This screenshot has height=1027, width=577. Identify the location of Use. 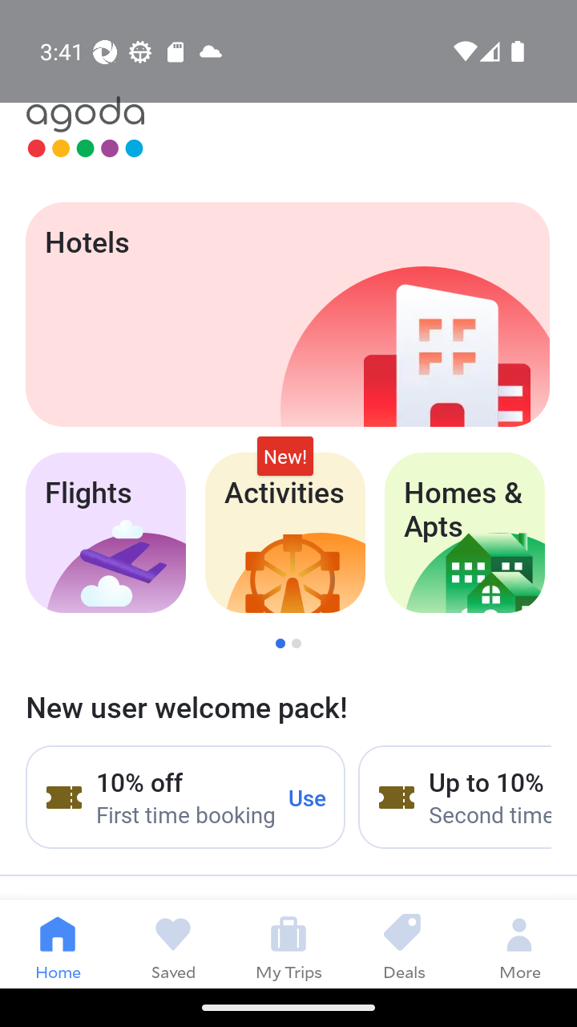
(308, 797).